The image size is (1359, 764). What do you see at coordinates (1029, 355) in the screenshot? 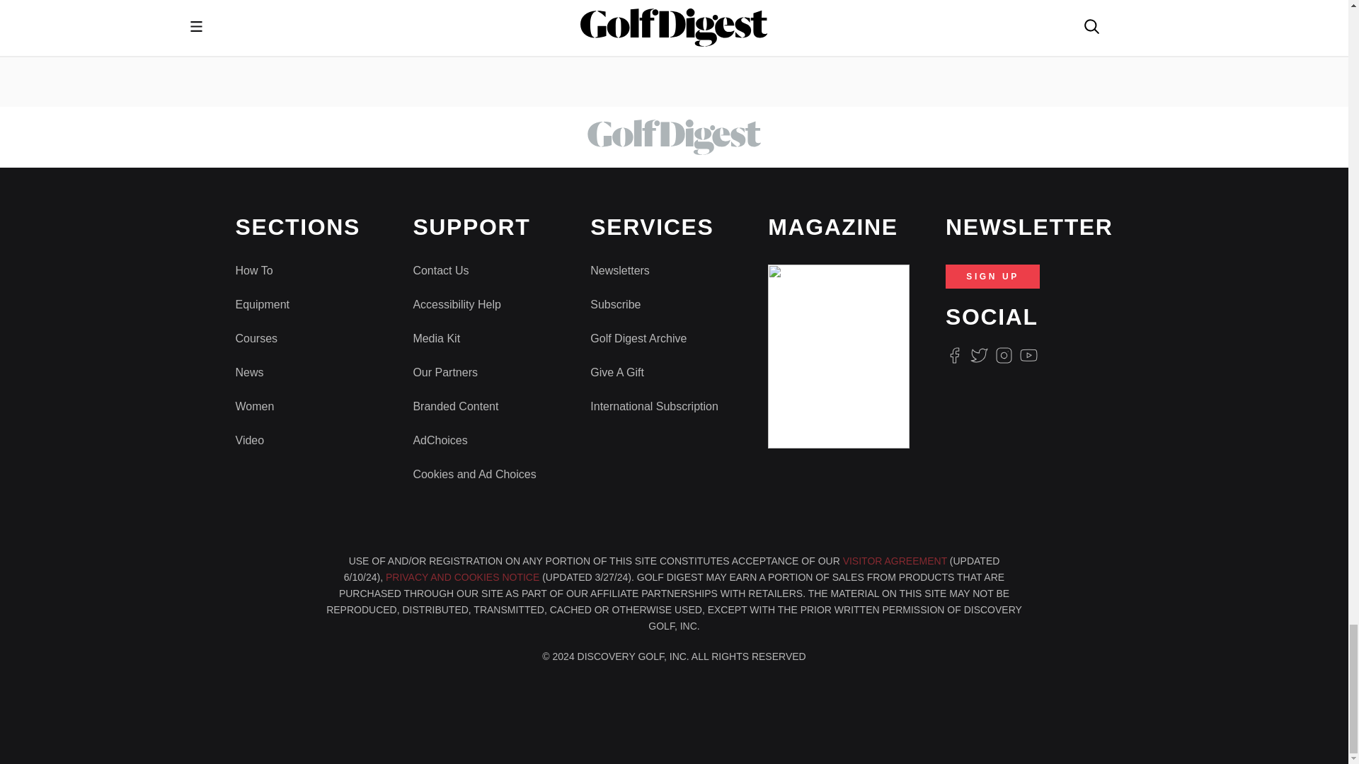
I see `Youtube Icon` at bounding box center [1029, 355].